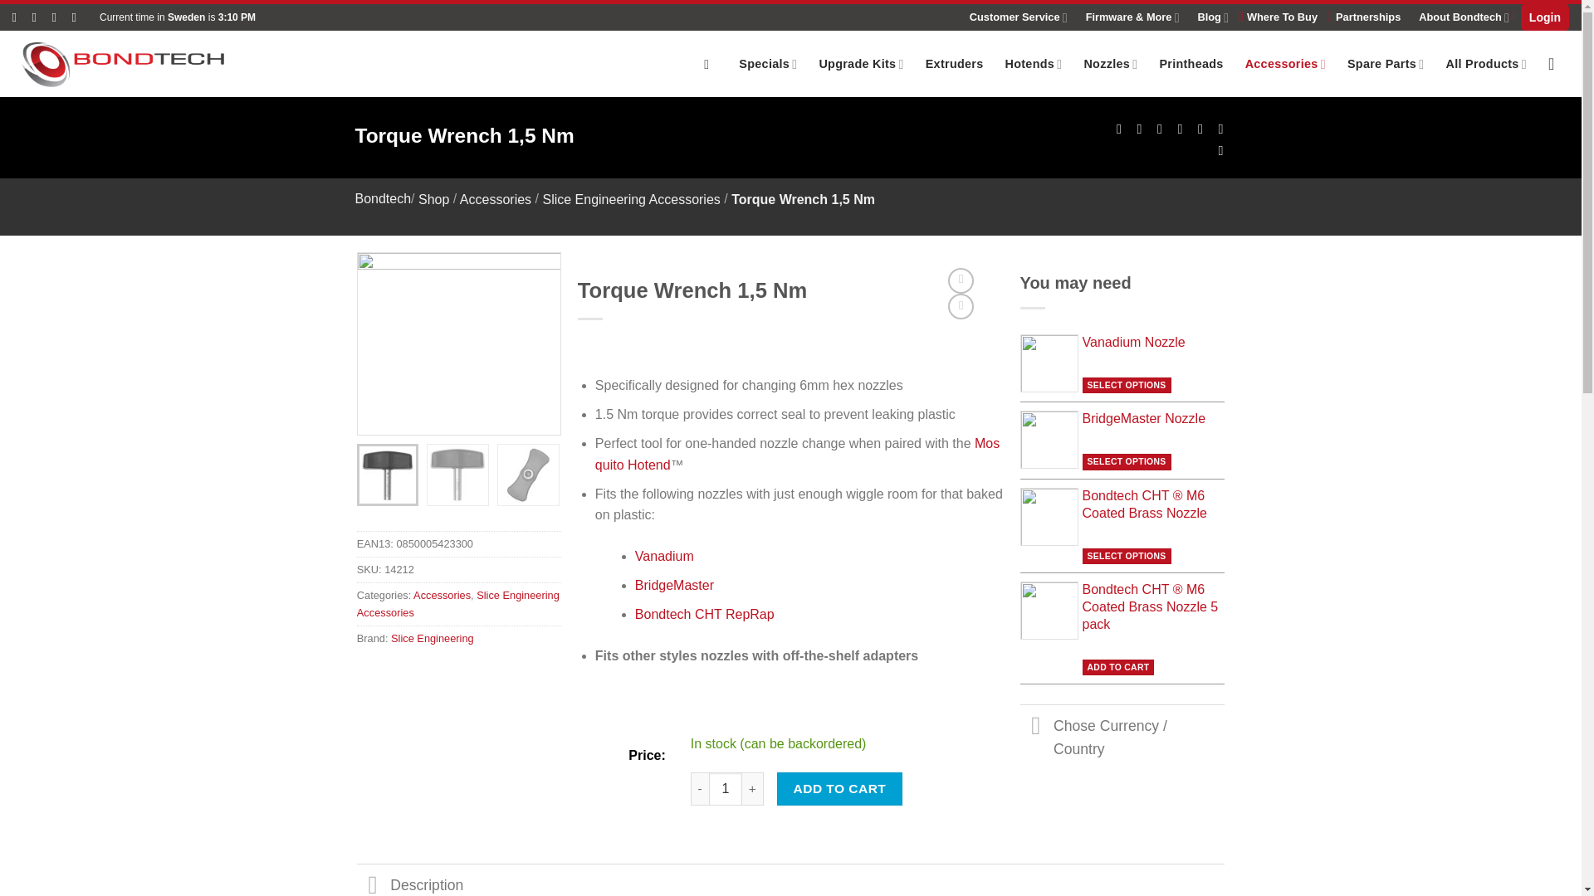  What do you see at coordinates (726, 788) in the screenshot?
I see `1` at bounding box center [726, 788].